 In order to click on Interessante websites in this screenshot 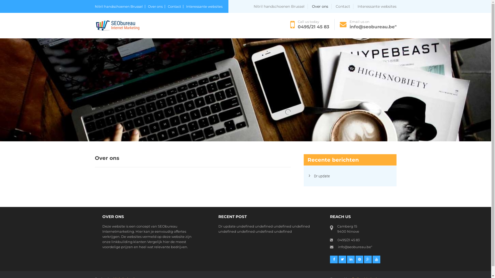, I will do `click(204, 7)`.